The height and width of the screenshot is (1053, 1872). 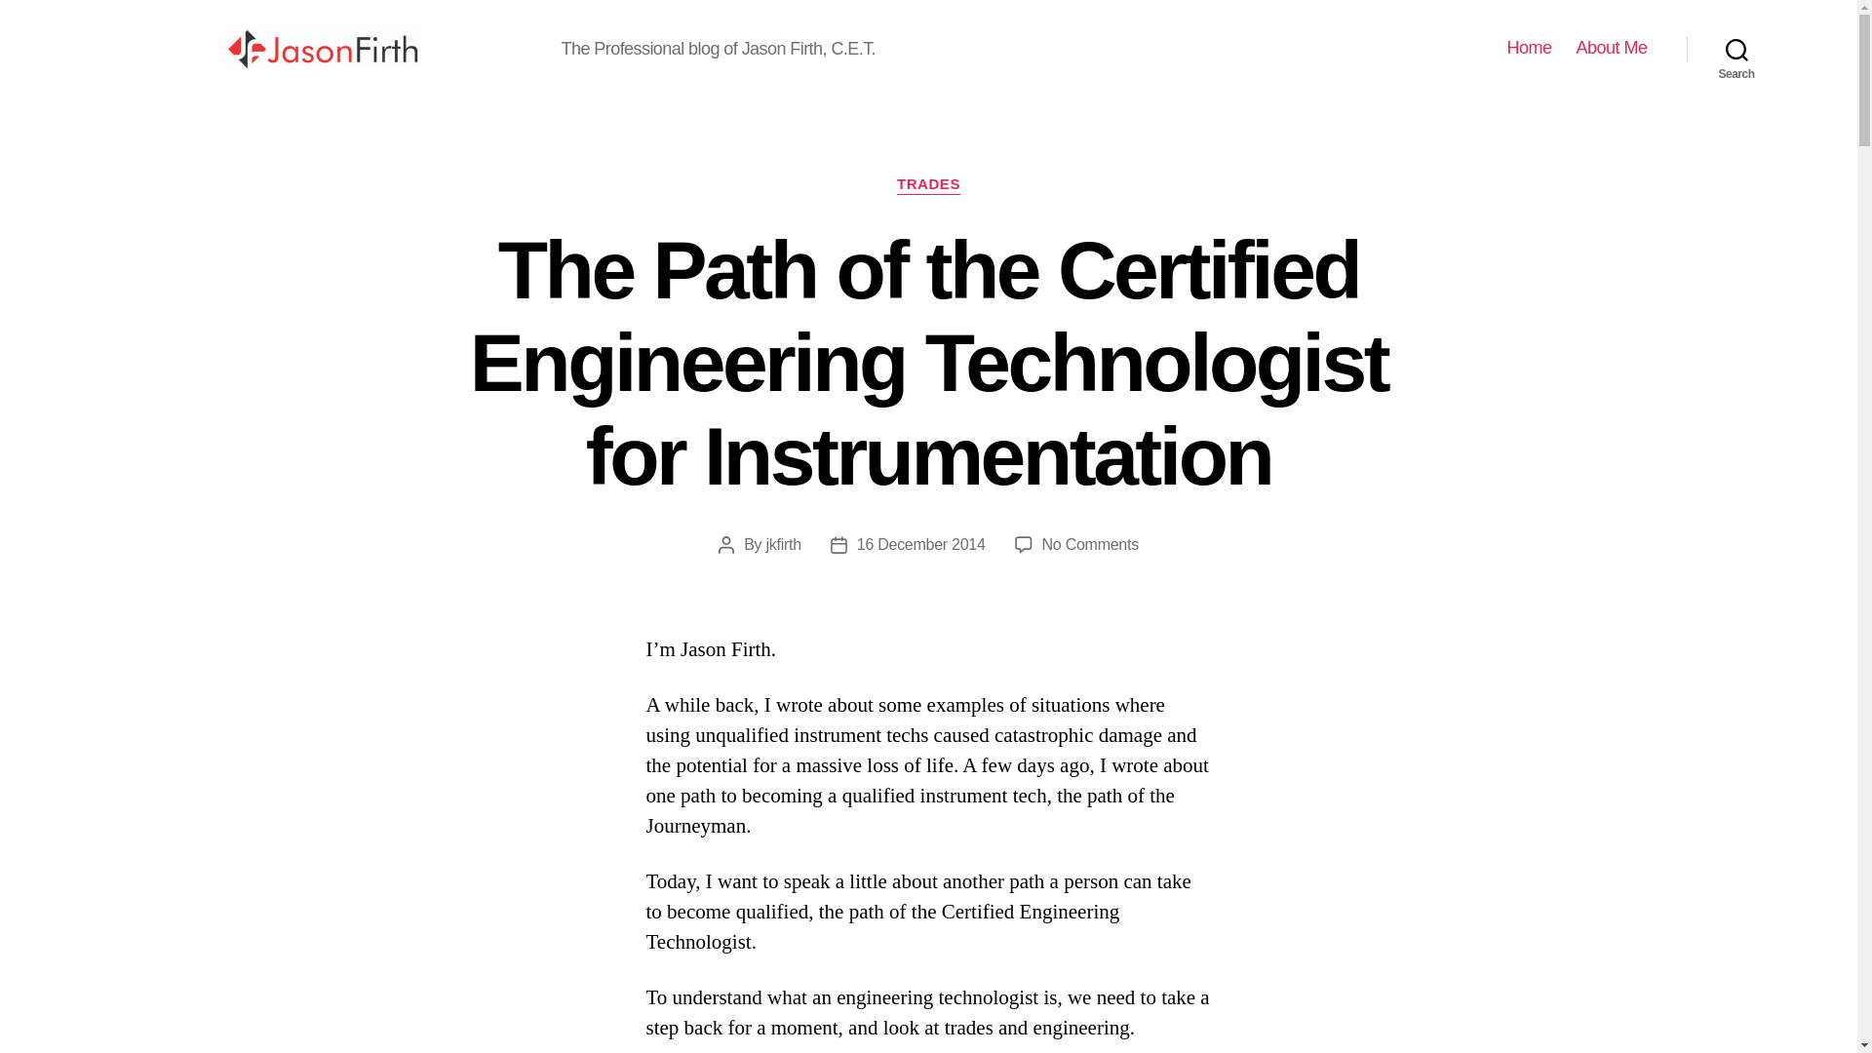 I want to click on Home, so click(x=1529, y=48).